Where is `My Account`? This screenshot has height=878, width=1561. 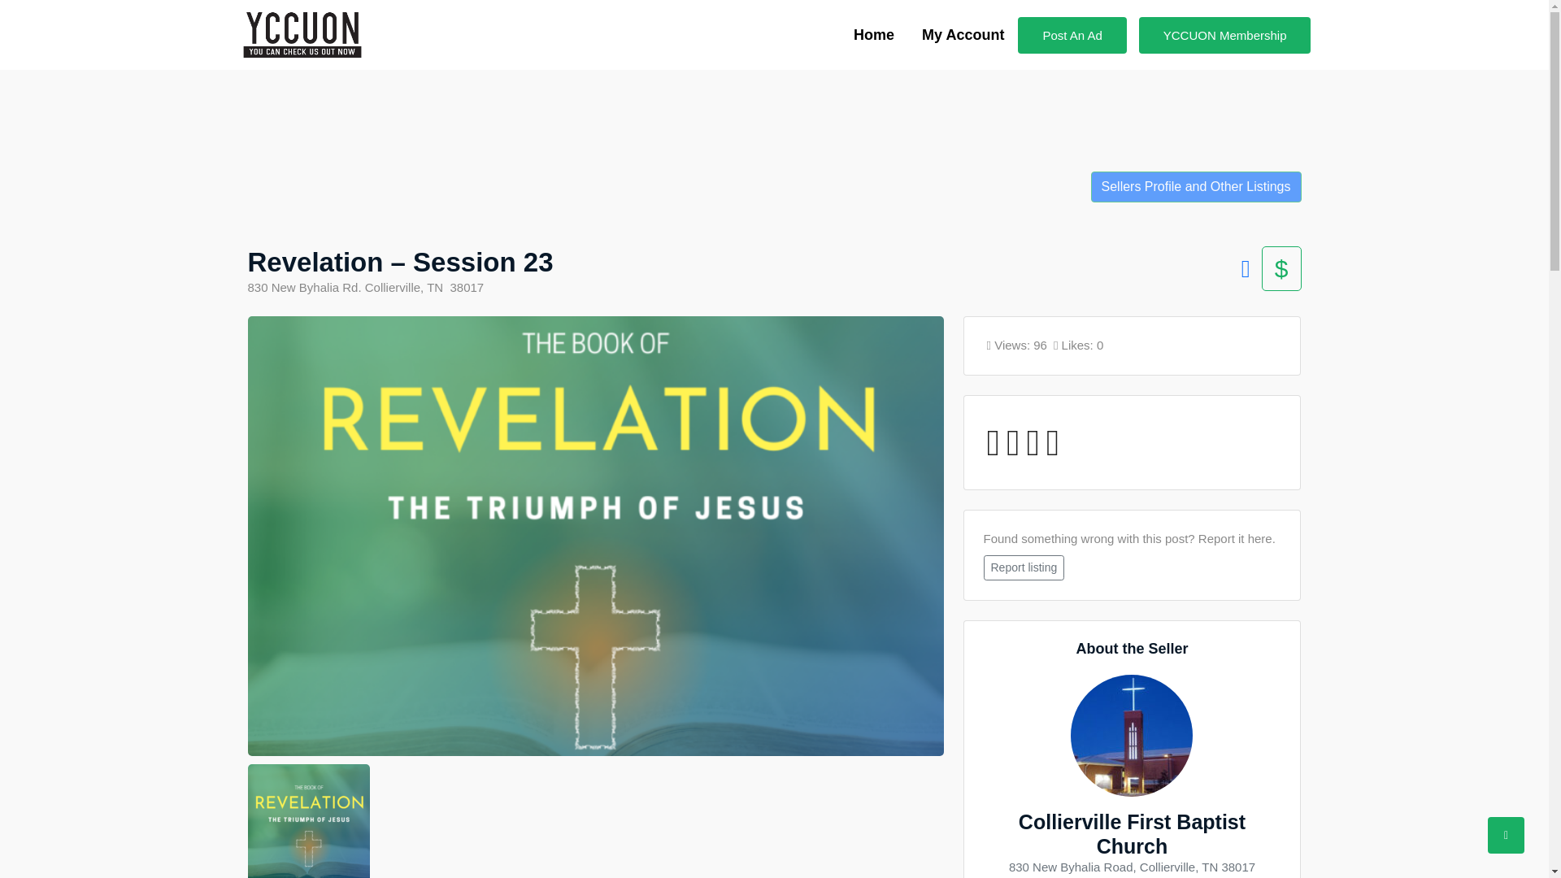 My Account is located at coordinates (963, 35).